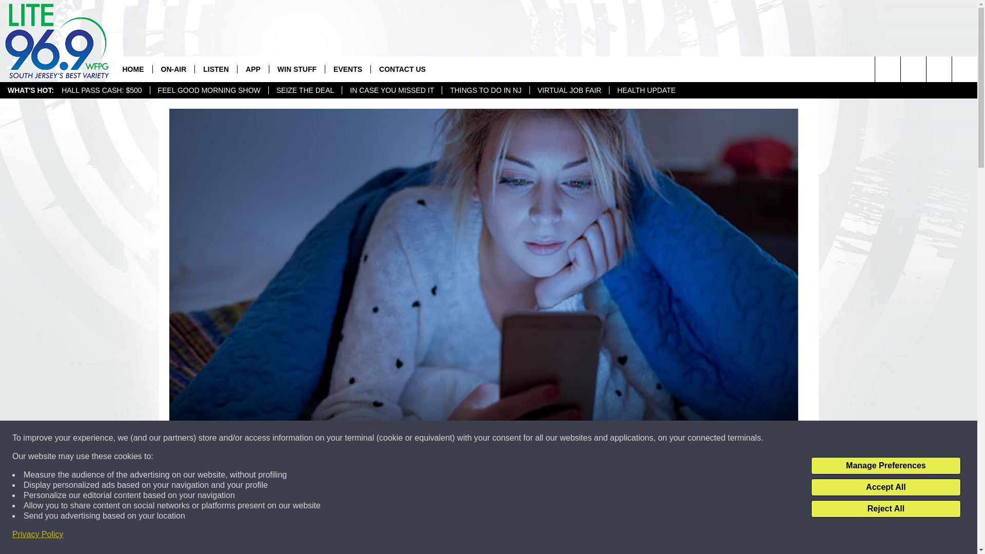 This screenshot has height=554, width=985. What do you see at coordinates (646, 90) in the screenshot?
I see `HEALTH UPDATE` at bounding box center [646, 90].